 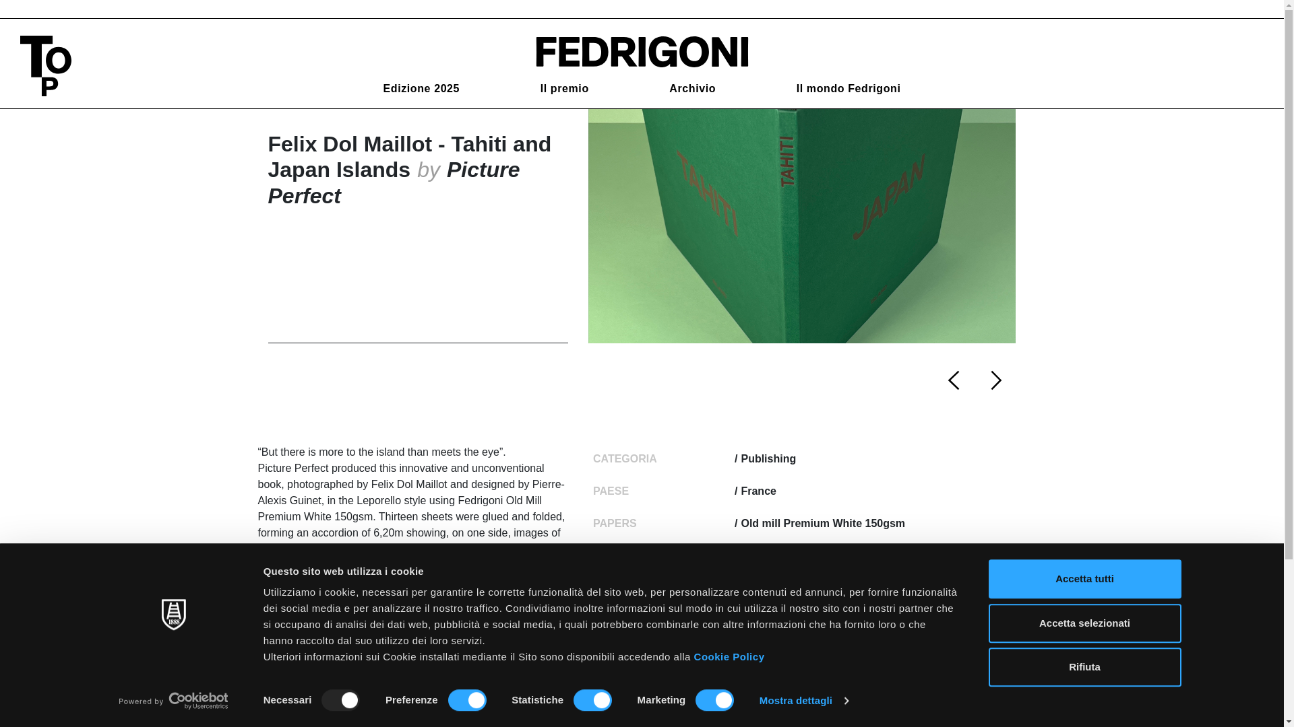 I want to click on Mostra dettagli, so click(x=804, y=701).